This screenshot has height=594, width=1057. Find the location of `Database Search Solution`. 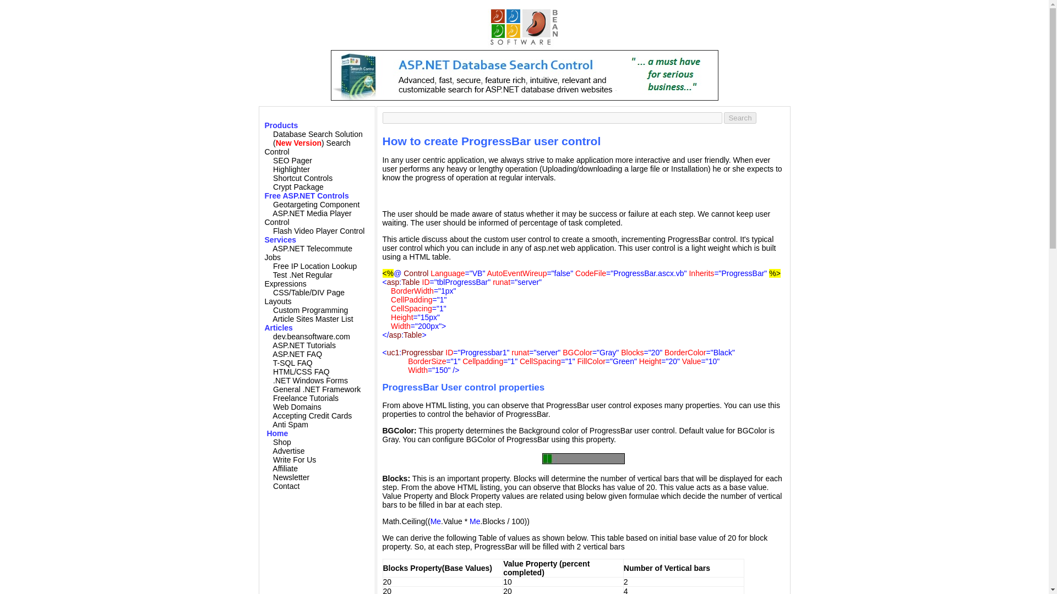

Database Search Solution is located at coordinates (317, 134).